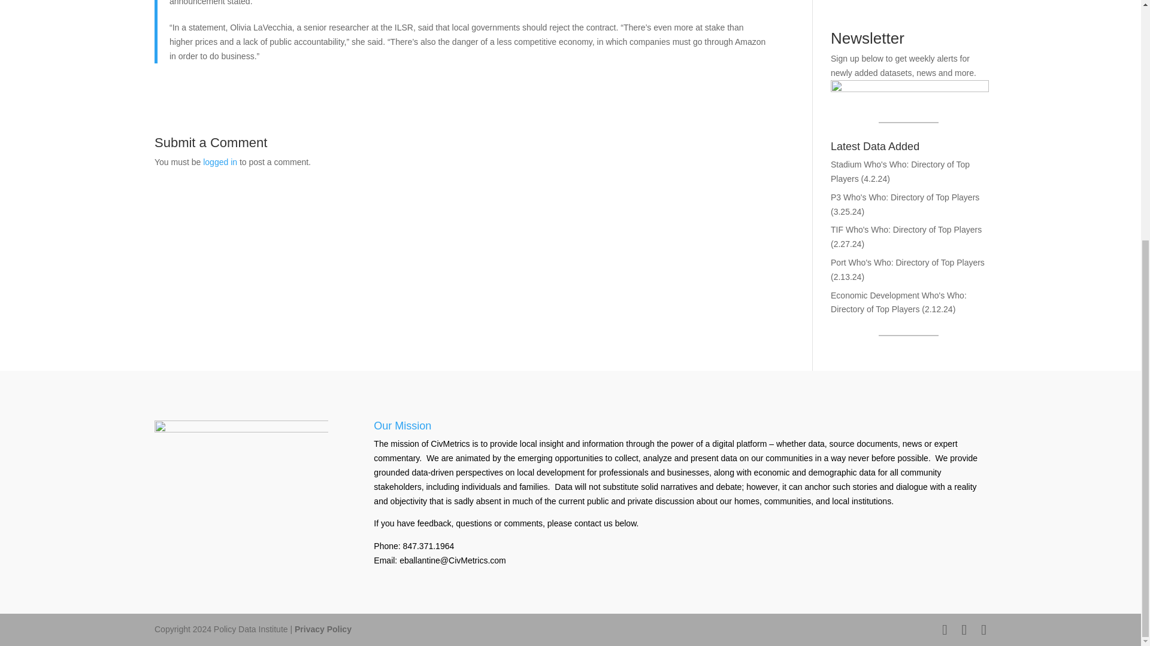 The height and width of the screenshot is (646, 1150). Describe the element at coordinates (900, 171) in the screenshot. I see `Stadium Who's Who: Directory of Top Players` at that location.